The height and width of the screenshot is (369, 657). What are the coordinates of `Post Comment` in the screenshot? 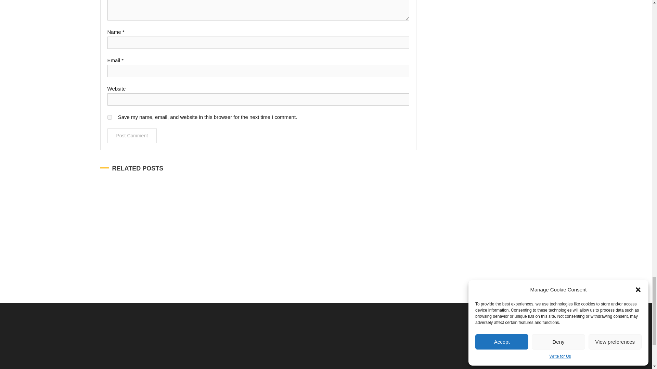 It's located at (132, 136).